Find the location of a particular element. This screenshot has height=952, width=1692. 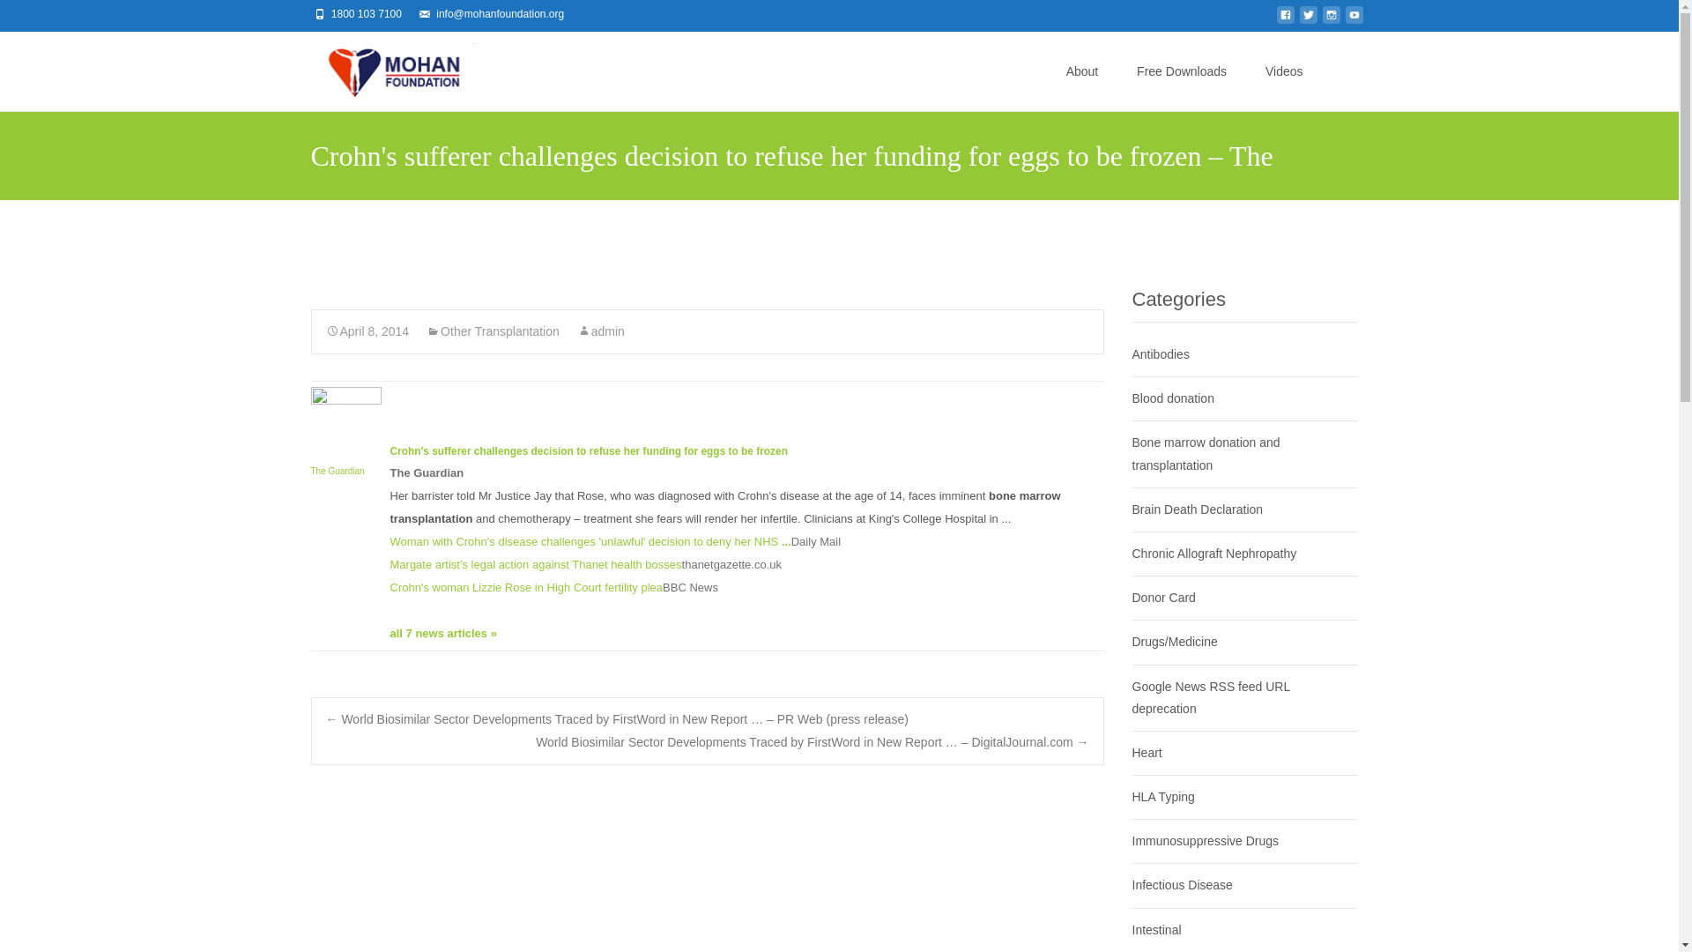

Other Transplantation is located at coordinates (493, 331).